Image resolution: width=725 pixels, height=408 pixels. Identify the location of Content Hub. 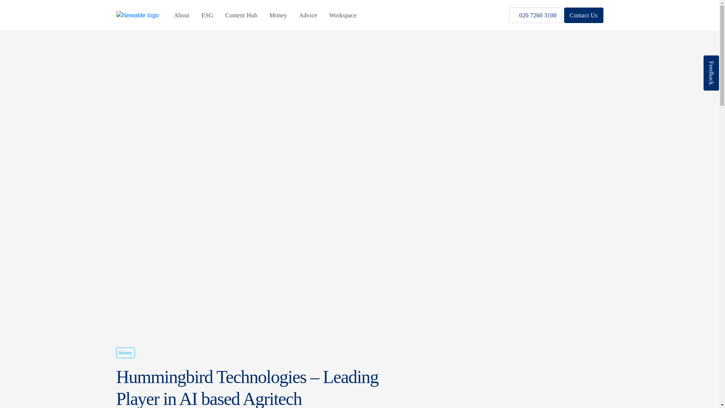
(241, 15).